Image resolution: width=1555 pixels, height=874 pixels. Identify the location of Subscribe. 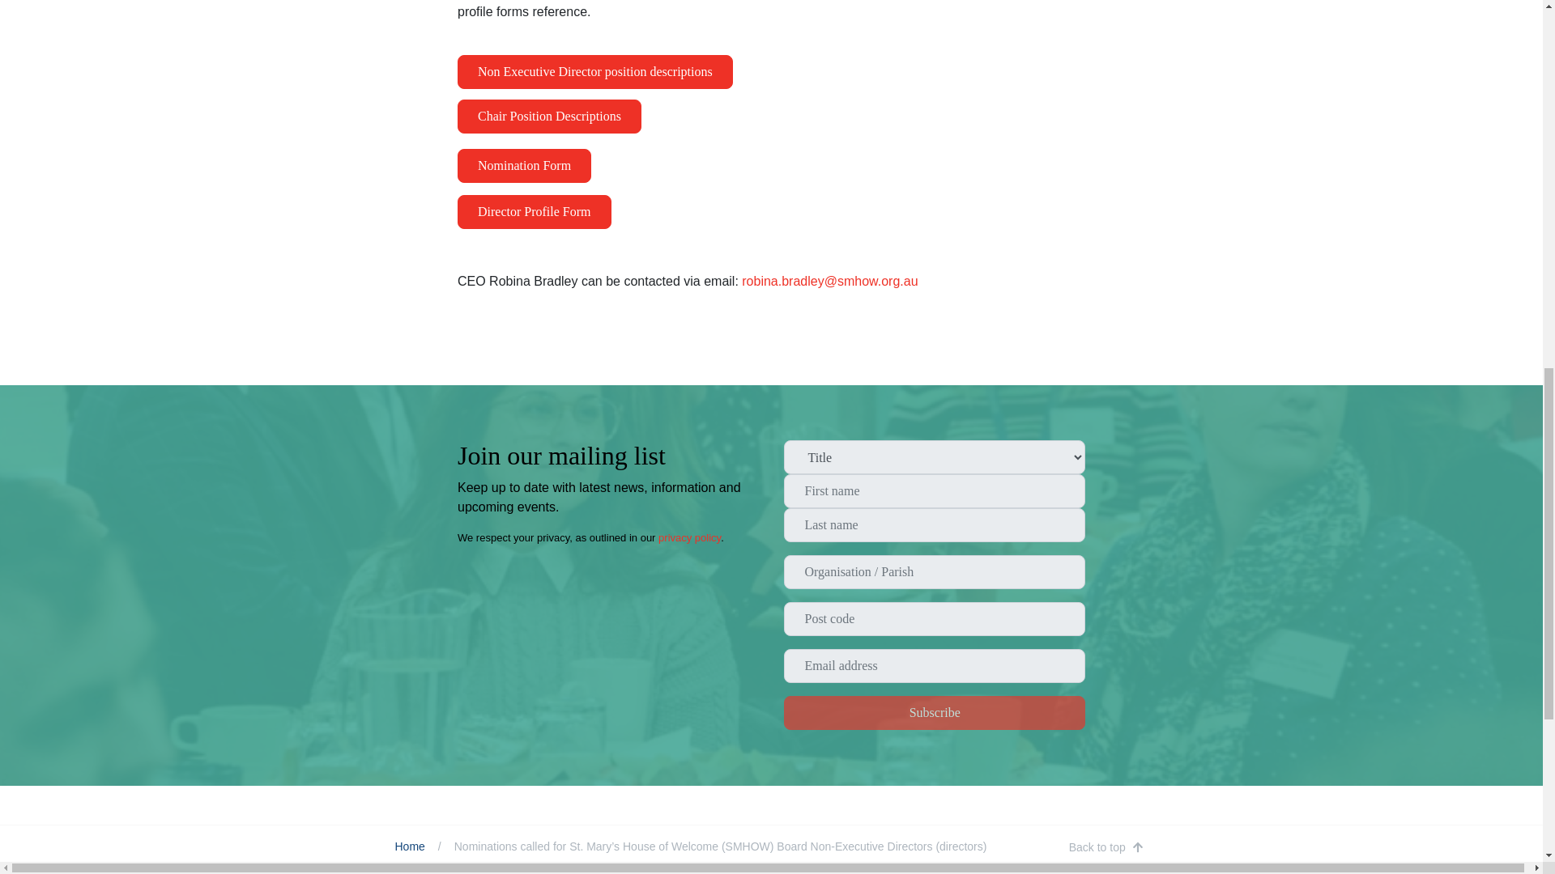
(935, 712).